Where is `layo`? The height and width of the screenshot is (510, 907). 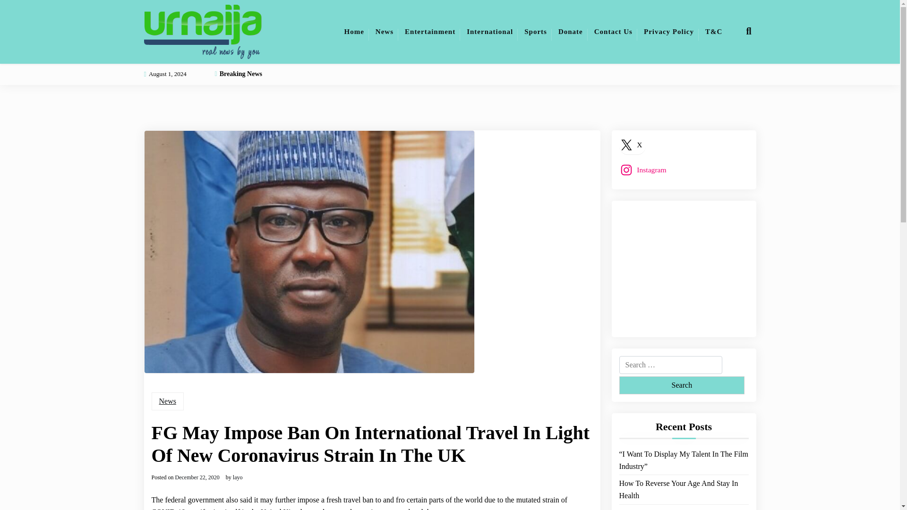
layo is located at coordinates (238, 477).